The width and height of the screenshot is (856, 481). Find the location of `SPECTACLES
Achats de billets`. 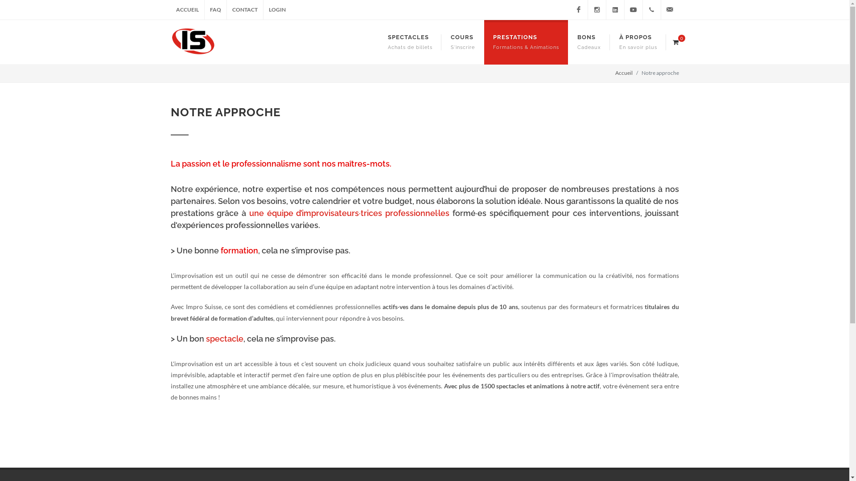

SPECTACLES
Achats de billets is located at coordinates (410, 42).